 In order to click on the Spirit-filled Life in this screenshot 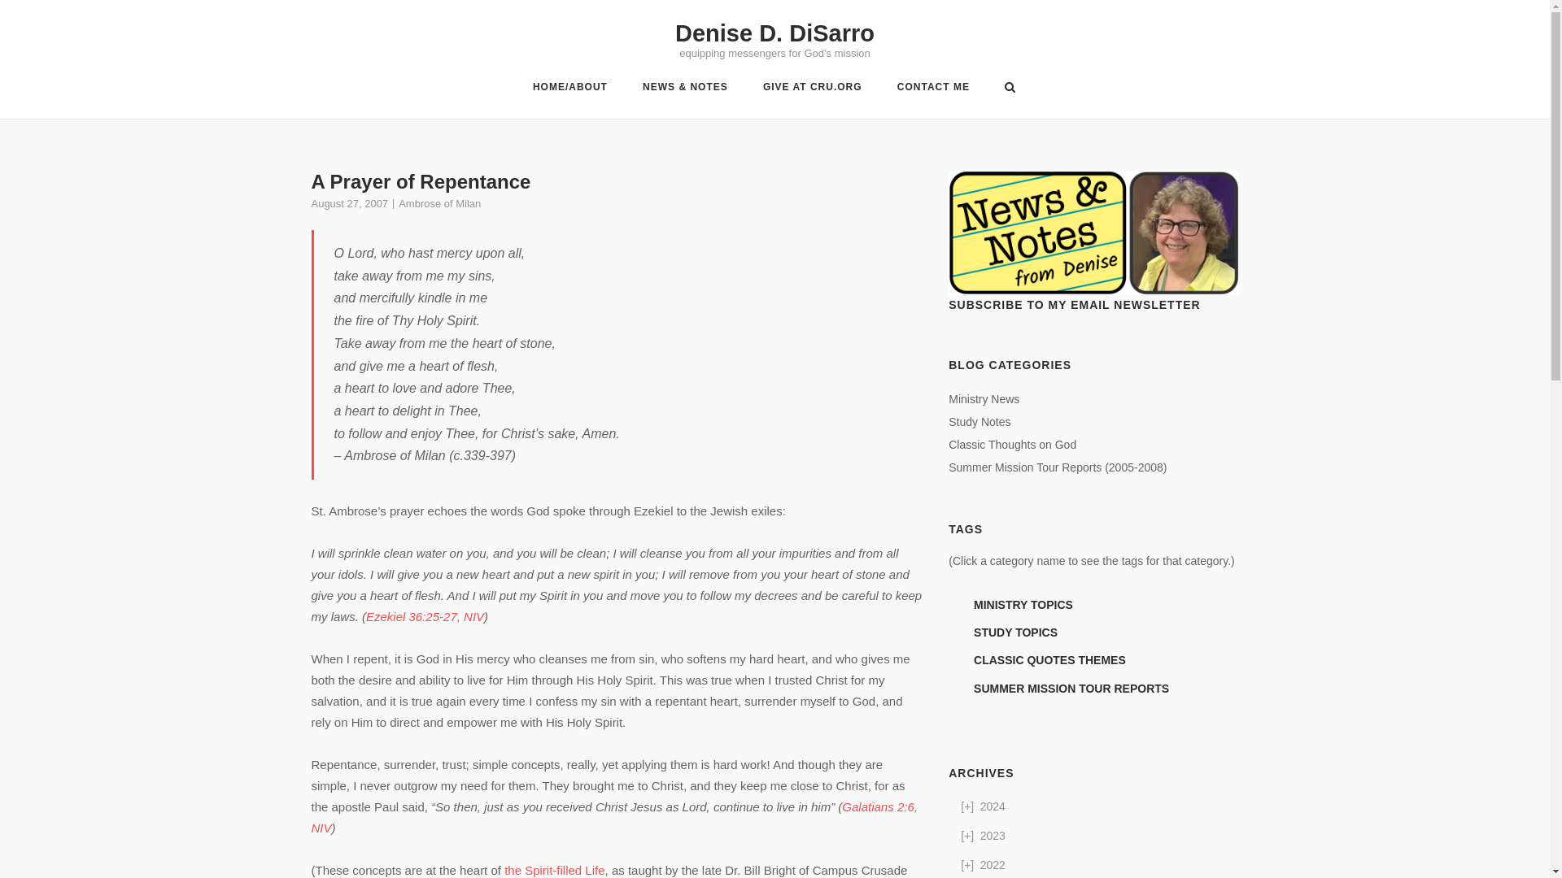, I will do `click(555, 870)`.